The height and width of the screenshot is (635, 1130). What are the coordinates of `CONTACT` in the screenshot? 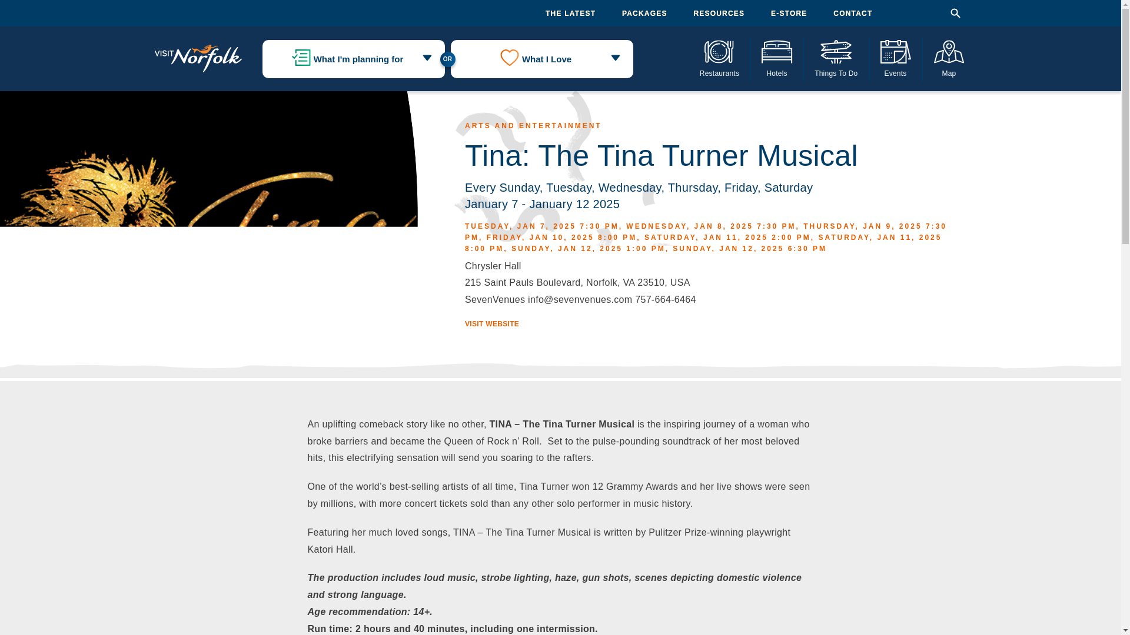 It's located at (853, 14).